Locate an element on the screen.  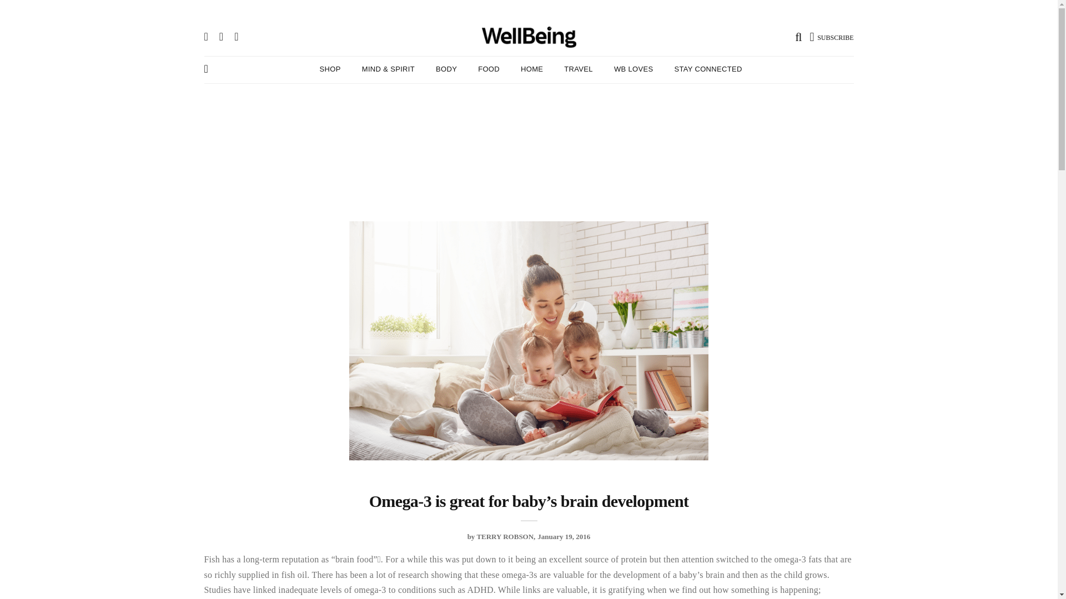
Home is located at coordinates (532, 69).